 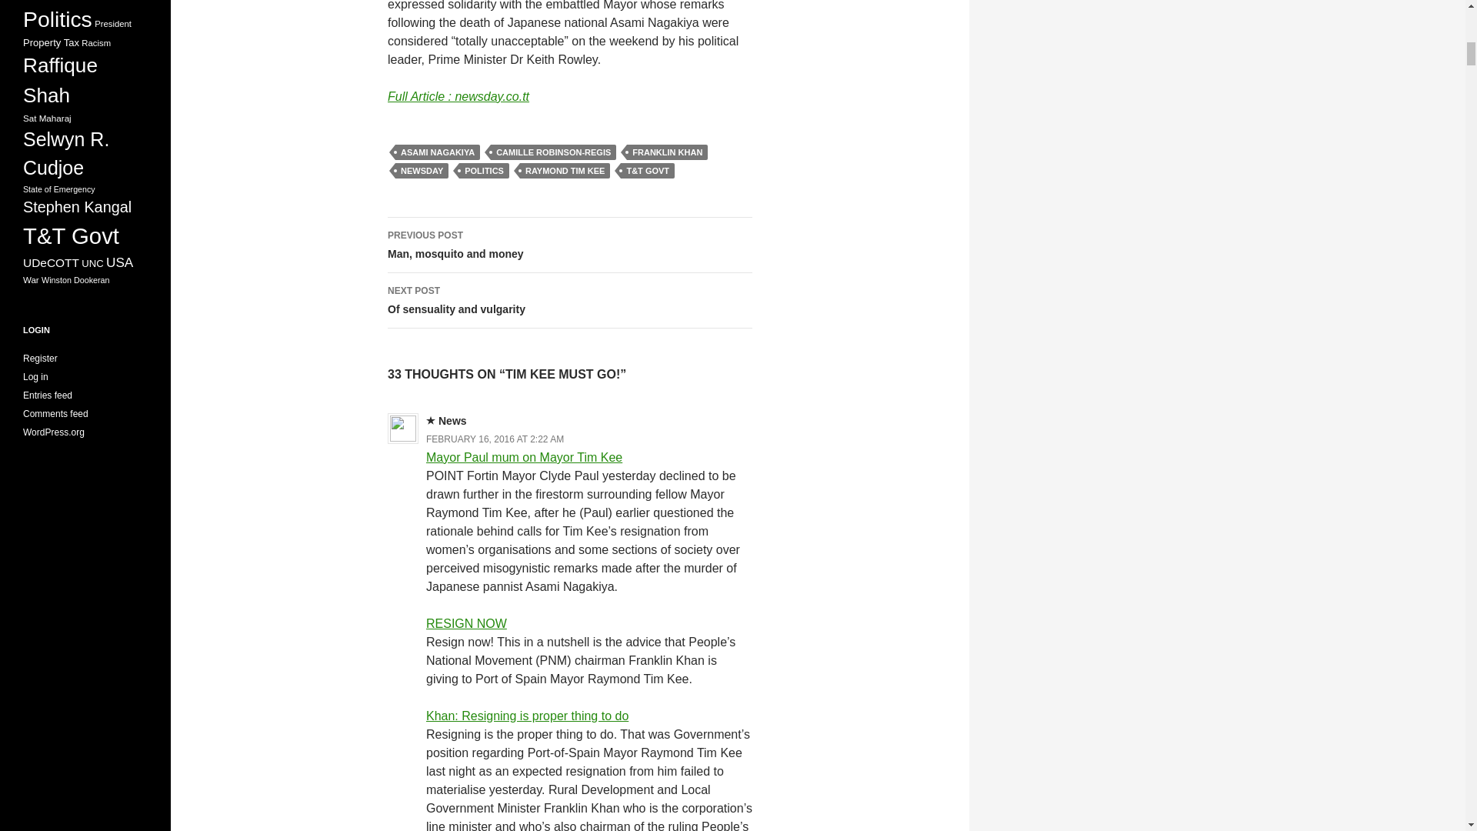 What do you see at coordinates (485, 171) in the screenshot?
I see `NEWSDAY` at bounding box center [485, 171].